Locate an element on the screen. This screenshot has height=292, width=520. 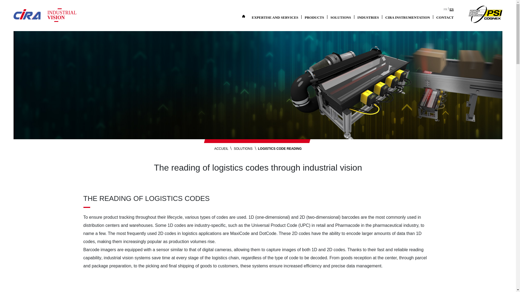
PRODUCTS is located at coordinates (314, 18).